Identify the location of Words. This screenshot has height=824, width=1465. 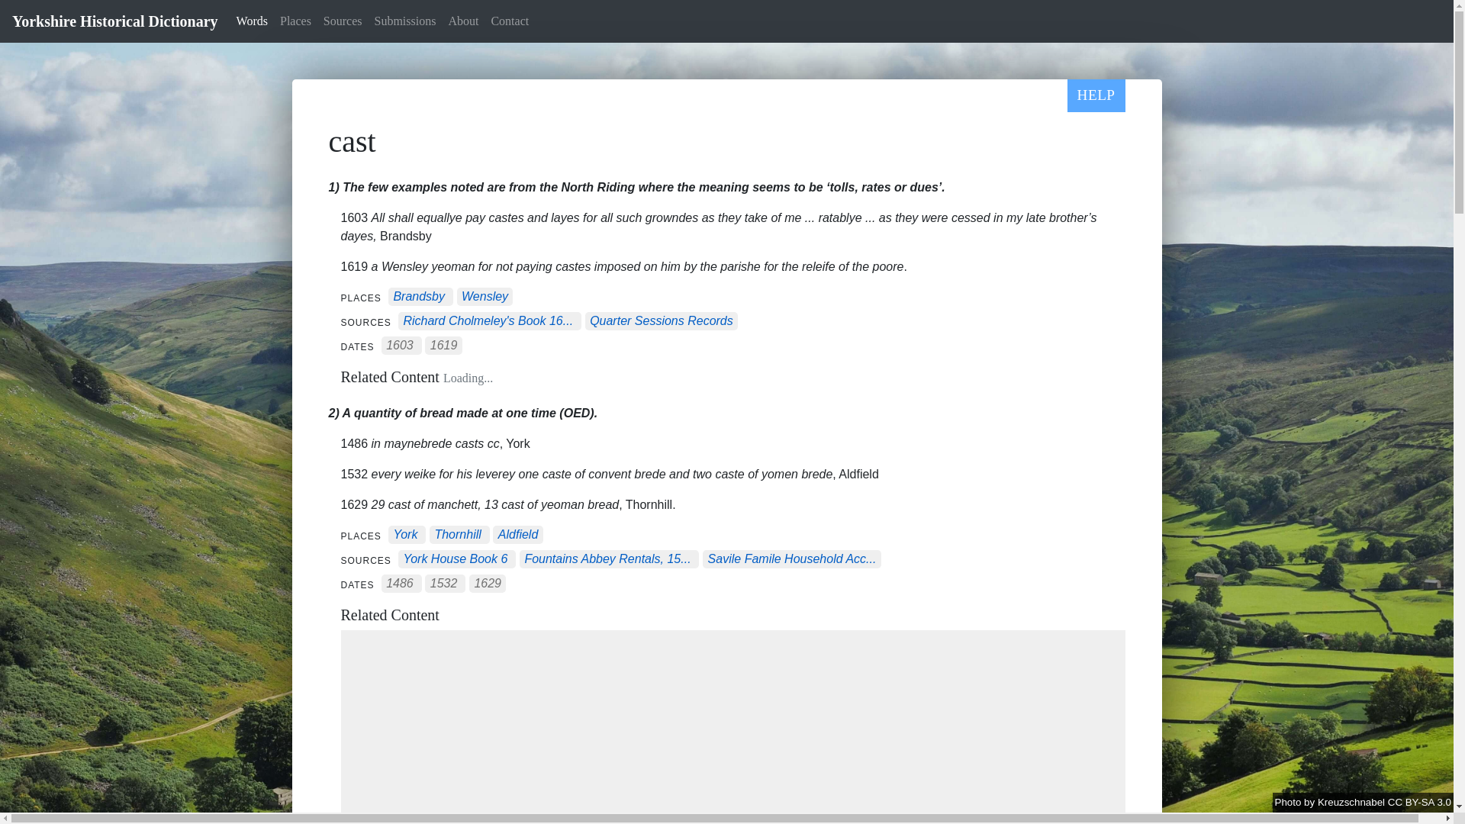
(252, 21).